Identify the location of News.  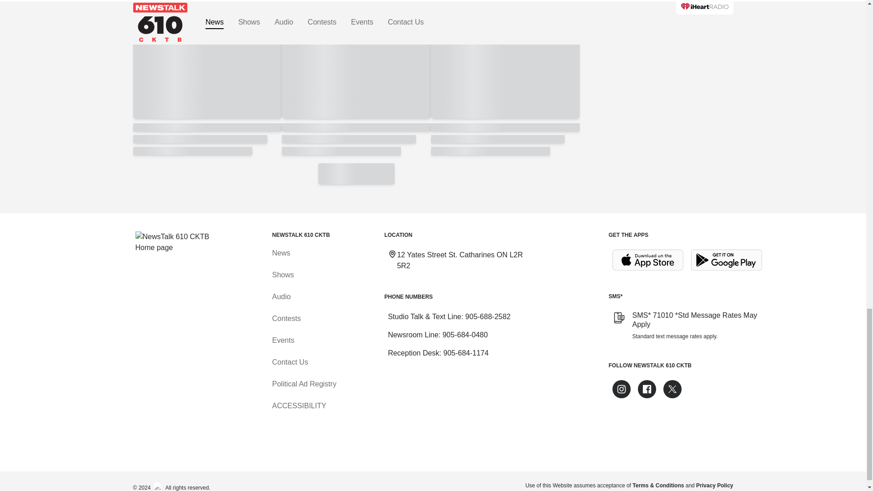
(281, 253).